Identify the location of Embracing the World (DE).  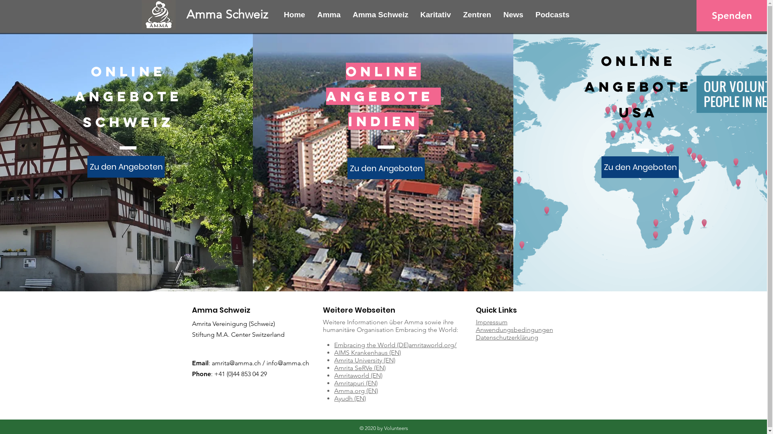
(371, 345).